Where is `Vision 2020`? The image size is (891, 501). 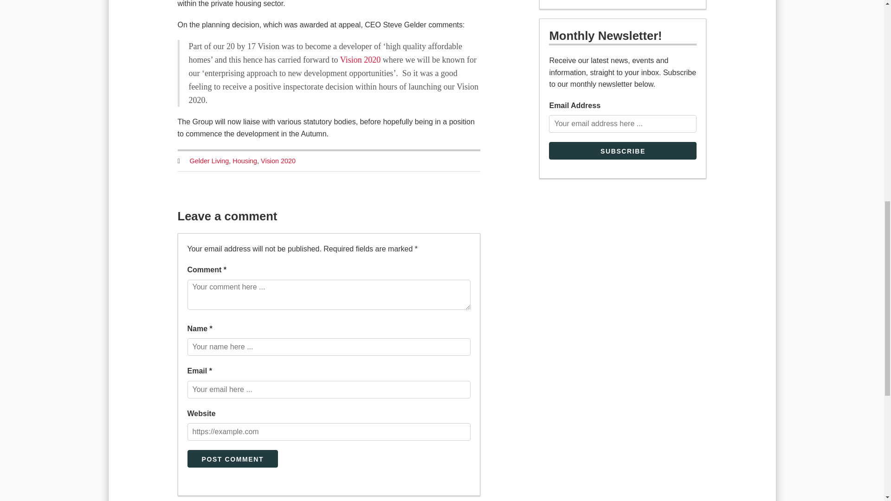
Vision 2020 is located at coordinates (278, 161).